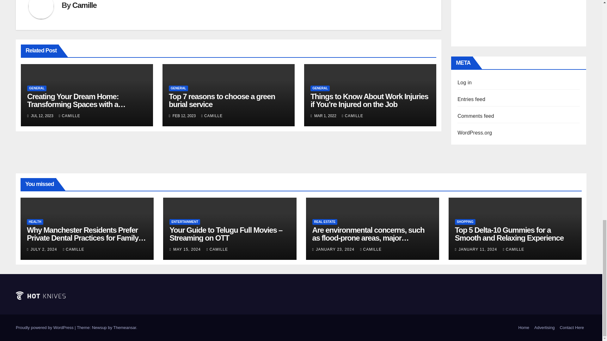 The height and width of the screenshot is (341, 607). Describe the element at coordinates (84, 5) in the screenshot. I see `Camille` at that location.